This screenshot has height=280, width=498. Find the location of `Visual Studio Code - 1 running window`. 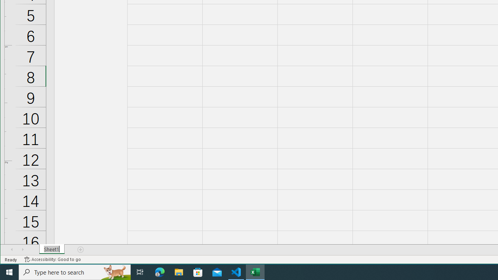

Visual Studio Code - 1 running window is located at coordinates (236, 272).